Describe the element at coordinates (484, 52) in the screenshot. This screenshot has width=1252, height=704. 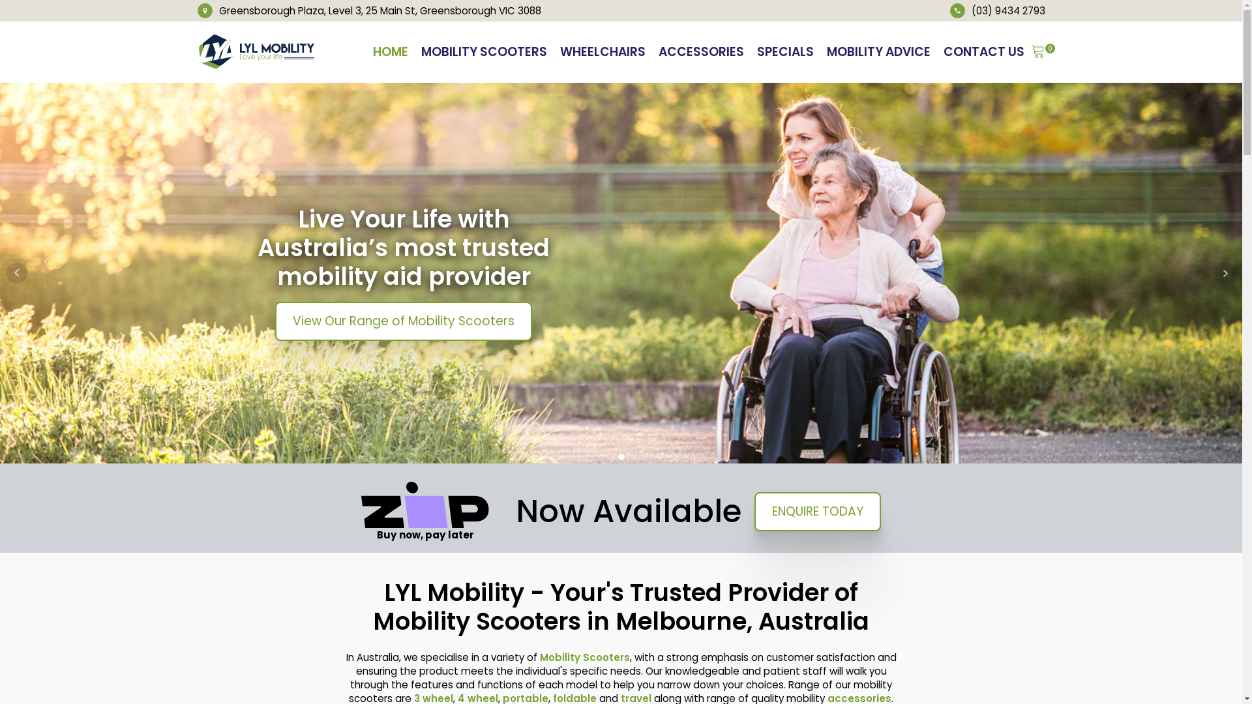
I see `MOBILITY SCOOTERS` at that location.